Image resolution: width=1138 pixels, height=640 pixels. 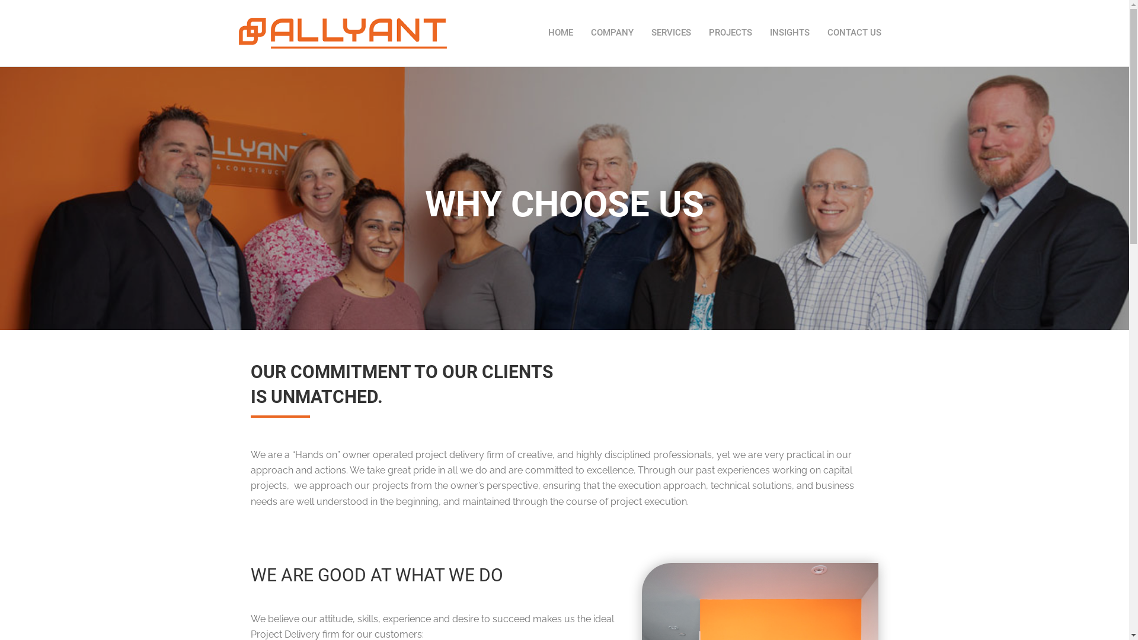 I want to click on INSIGHTS, so click(x=789, y=33).